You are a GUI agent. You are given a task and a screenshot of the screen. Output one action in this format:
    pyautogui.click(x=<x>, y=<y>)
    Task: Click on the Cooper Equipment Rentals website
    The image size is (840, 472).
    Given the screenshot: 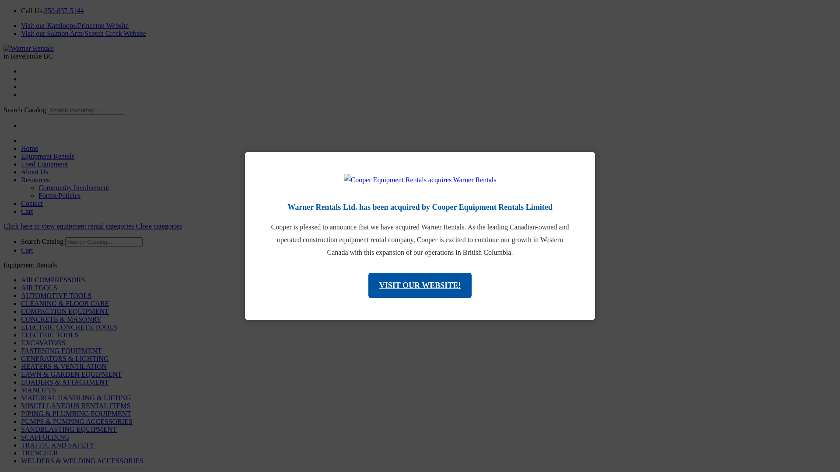 What is the action you would take?
    pyautogui.click(x=420, y=180)
    